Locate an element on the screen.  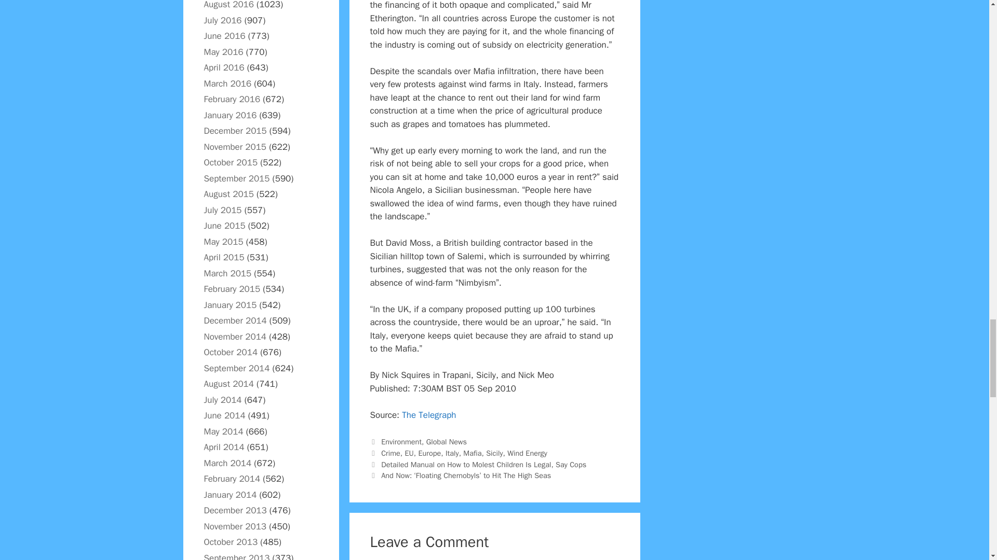
Crime is located at coordinates (390, 453).